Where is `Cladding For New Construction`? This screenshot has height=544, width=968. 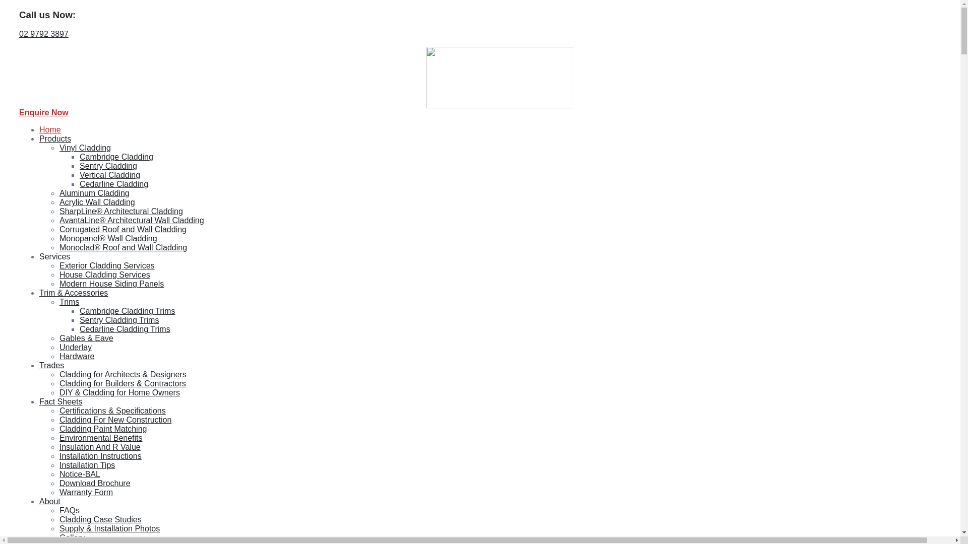
Cladding For New Construction is located at coordinates (115, 420).